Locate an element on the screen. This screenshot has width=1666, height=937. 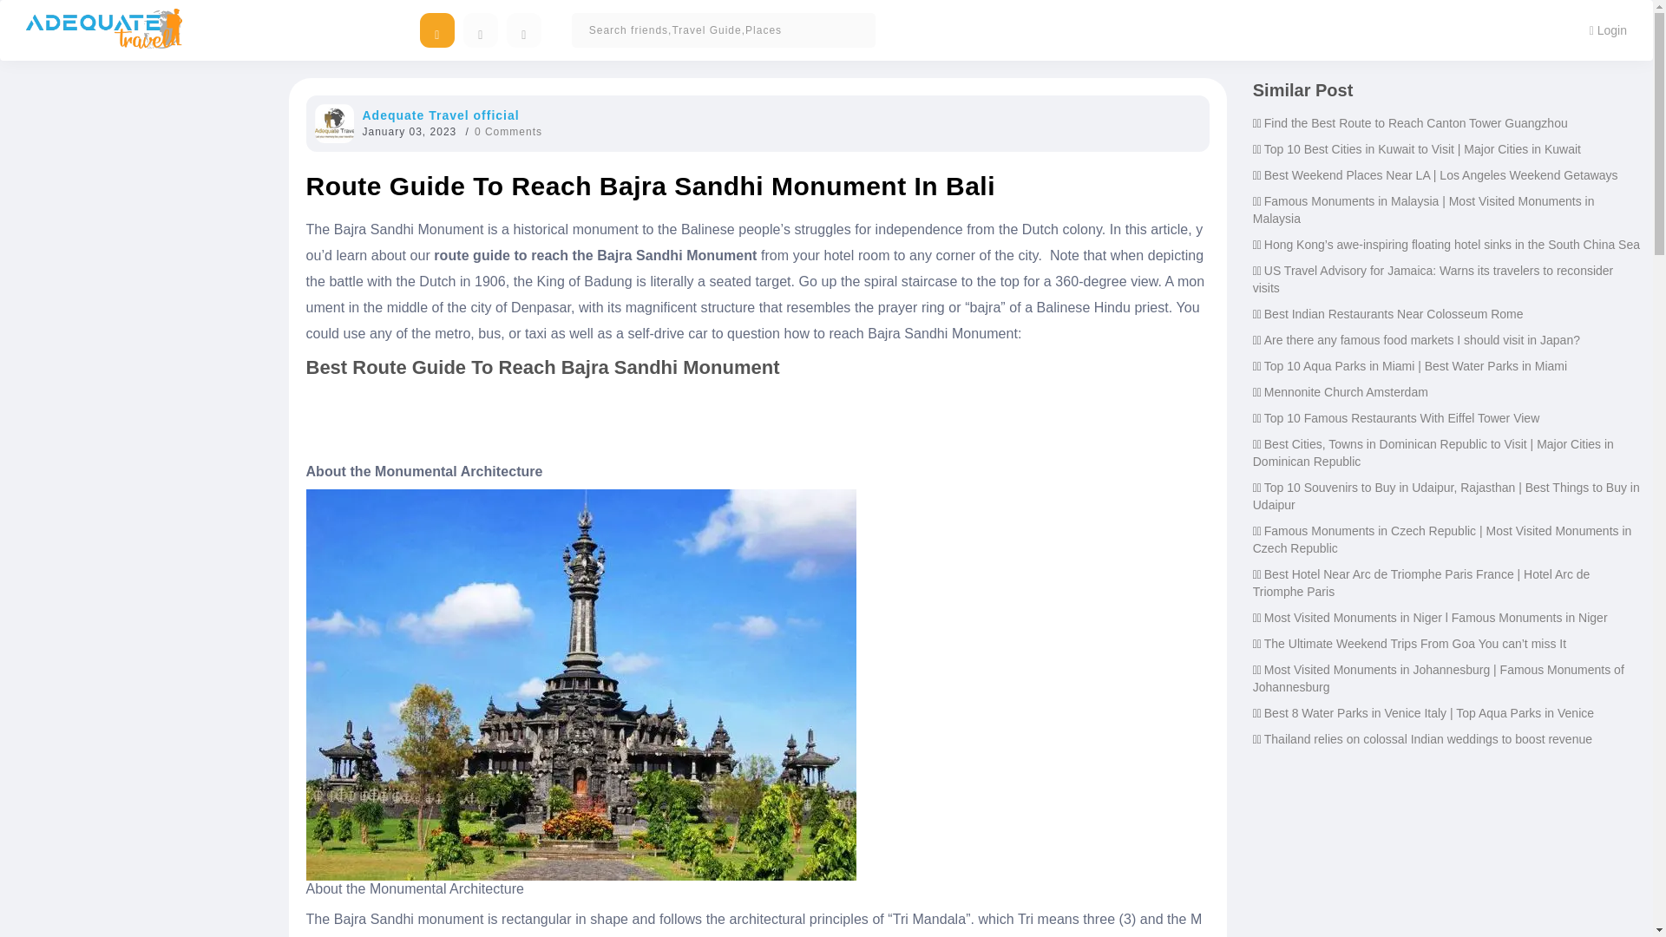
Most Visited Monuments in Niger l Famous Monuments in Niger is located at coordinates (1435, 618).